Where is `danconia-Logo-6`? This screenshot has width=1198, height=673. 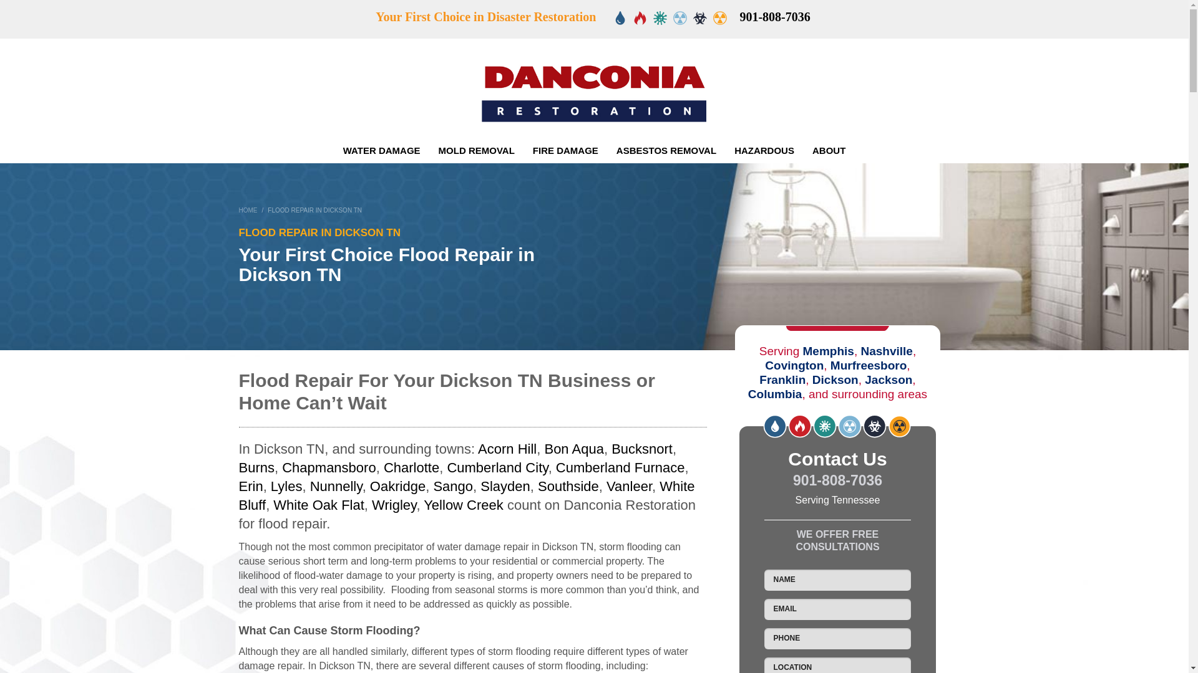 danconia-Logo-6 is located at coordinates (594, 85).